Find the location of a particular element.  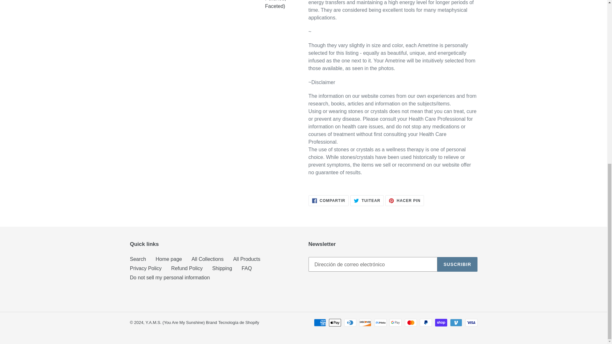

Privacy Policy is located at coordinates (457, 264).